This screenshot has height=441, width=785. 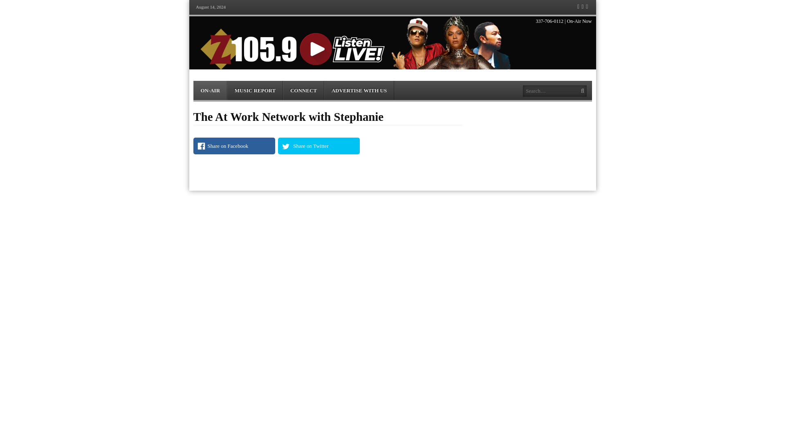 What do you see at coordinates (210, 90) in the screenshot?
I see `ON-AIR` at bounding box center [210, 90].